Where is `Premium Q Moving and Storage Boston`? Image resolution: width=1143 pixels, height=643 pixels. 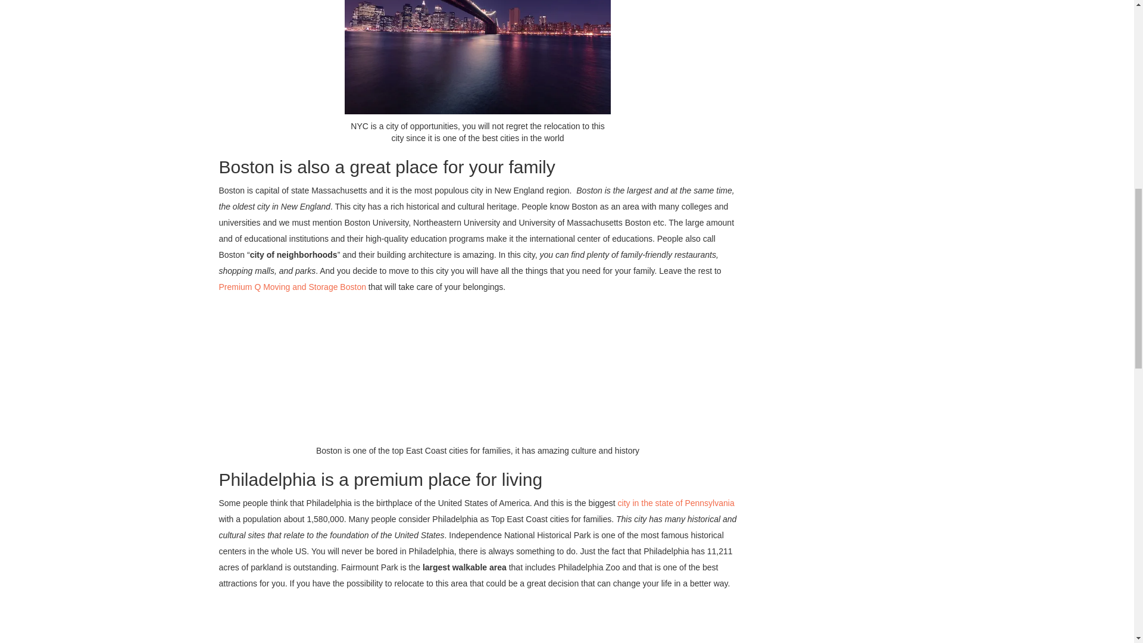
Premium Q Moving and Storage Boston is located at coordinates (292, 287).